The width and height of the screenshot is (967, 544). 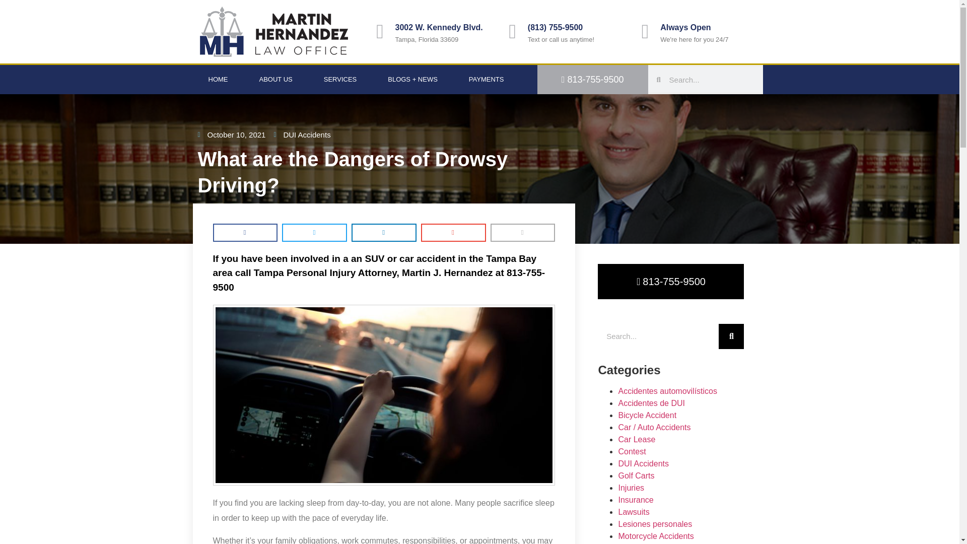 I want to click on SERVICES, so click(x=340, y=79).